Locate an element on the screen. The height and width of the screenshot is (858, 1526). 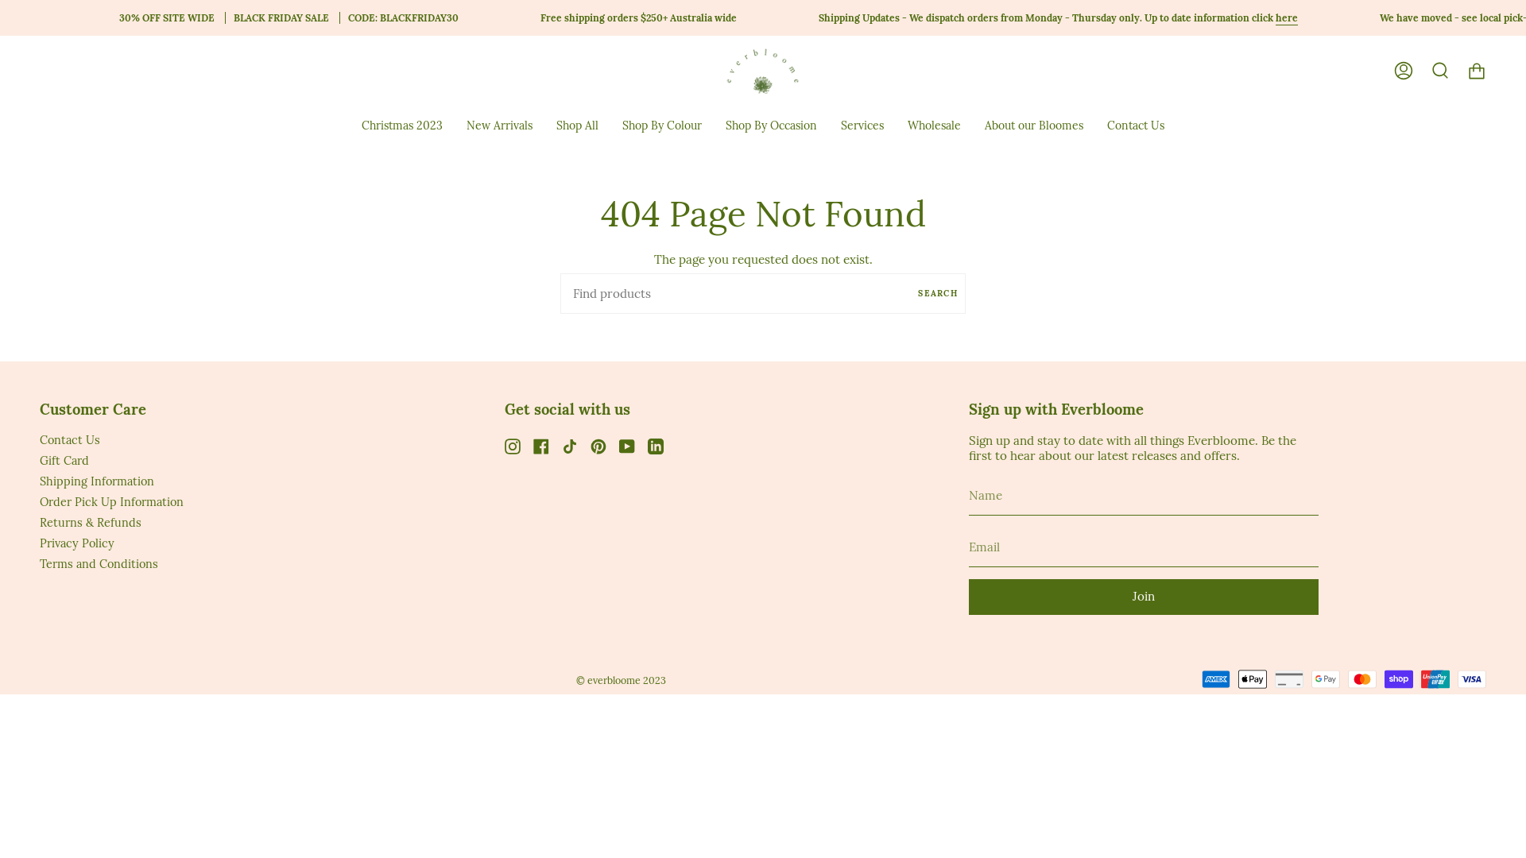
Order Pick Up Information is located at coordinates (111, 502).